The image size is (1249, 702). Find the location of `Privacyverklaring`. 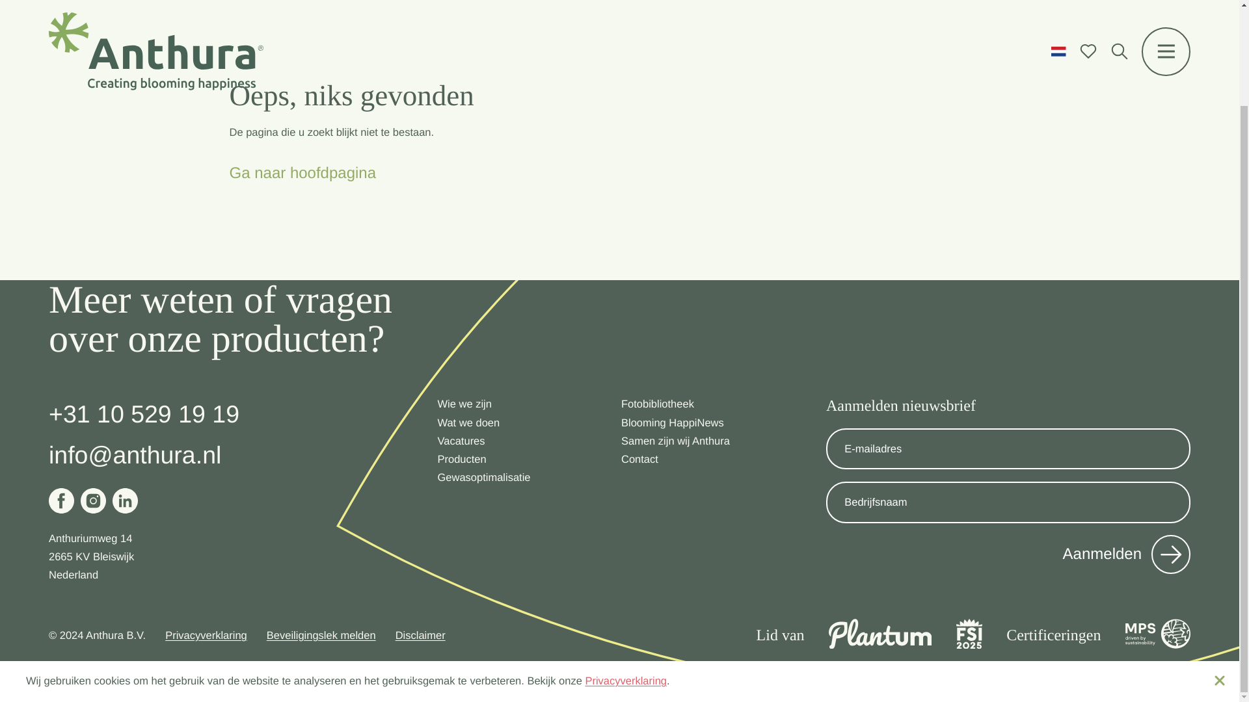

Privacyverklaring is located at coordinates (626, 565).